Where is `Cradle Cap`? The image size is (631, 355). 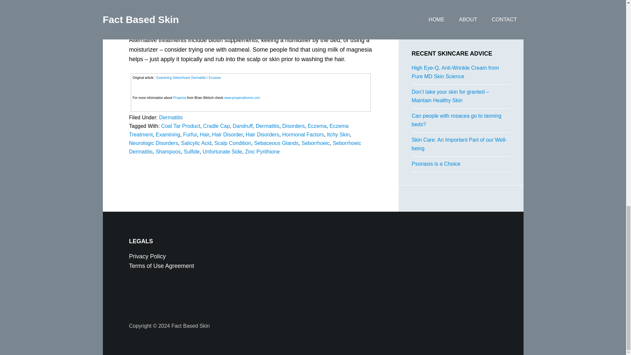 Cradle Cap is located at coordinates (216, 126).